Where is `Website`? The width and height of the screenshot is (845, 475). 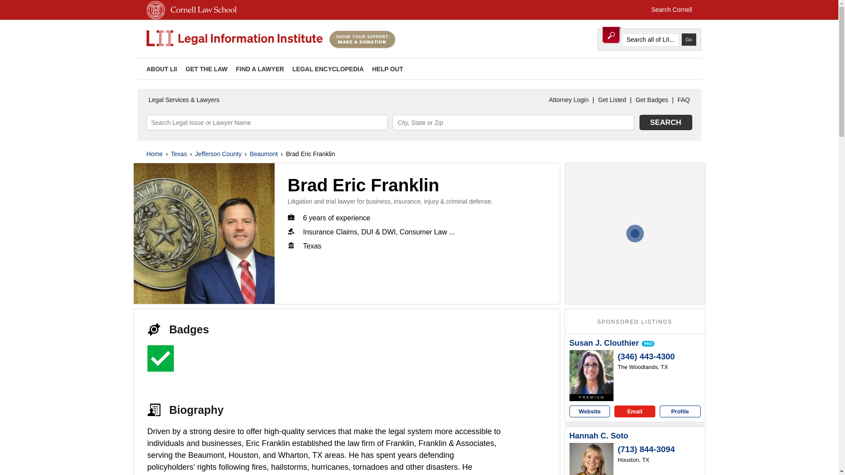 Website is located at coordinates (590, 412).